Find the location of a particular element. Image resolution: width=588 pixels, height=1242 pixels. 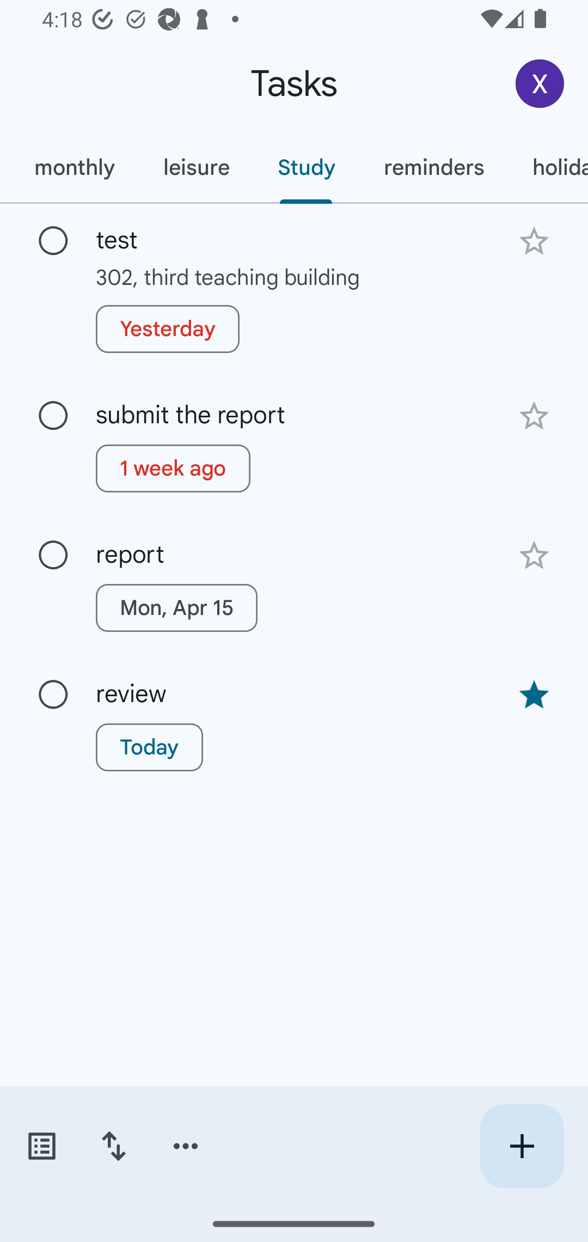

Mon, Apr 15 is located at coordinates (176, 608).